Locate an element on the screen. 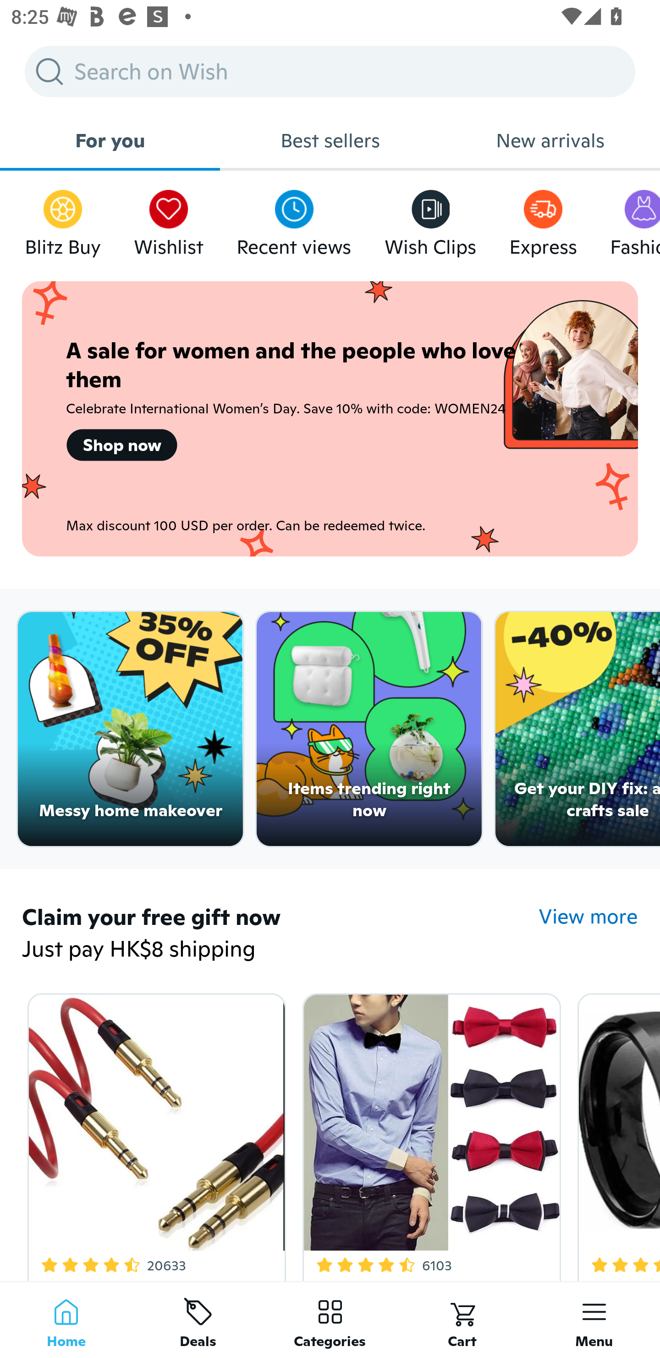 The width and height of the screenshot is (660, 1358). Best sellers is located at coordinates (330, 140).